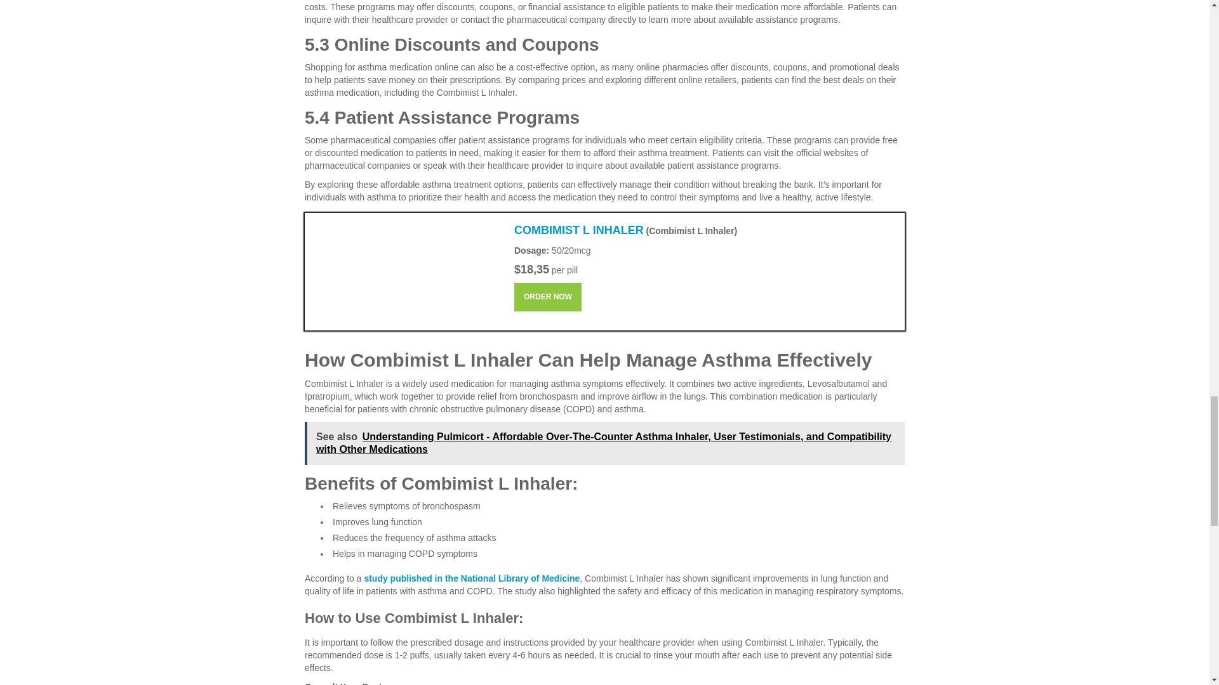 Image resolution: width=1219 pixels, height=685 pixels. Describe the element at coordinates (547, 297) in the screenshot. I see `ORDER NOW` at that location.